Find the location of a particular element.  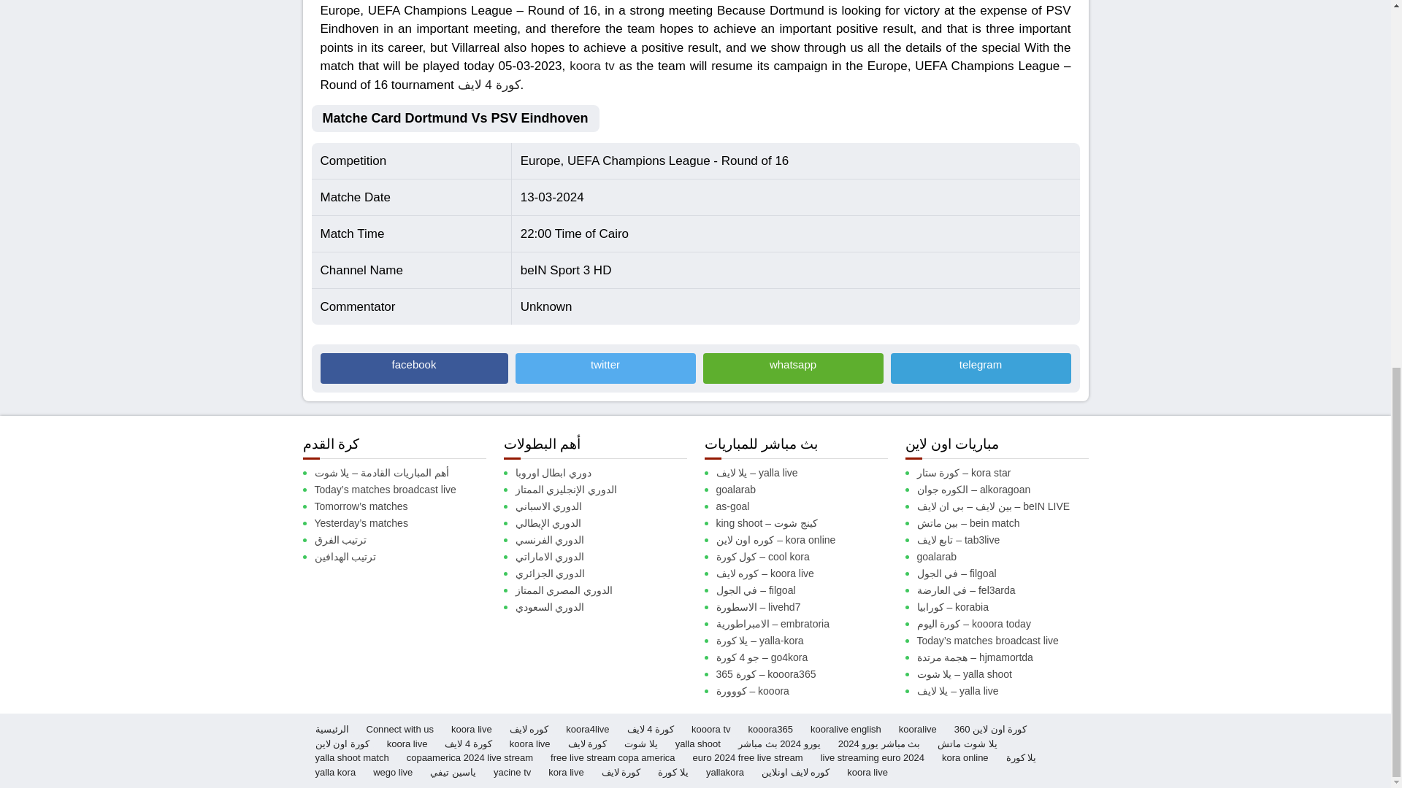

twitter is located at coordinates (605, 368).